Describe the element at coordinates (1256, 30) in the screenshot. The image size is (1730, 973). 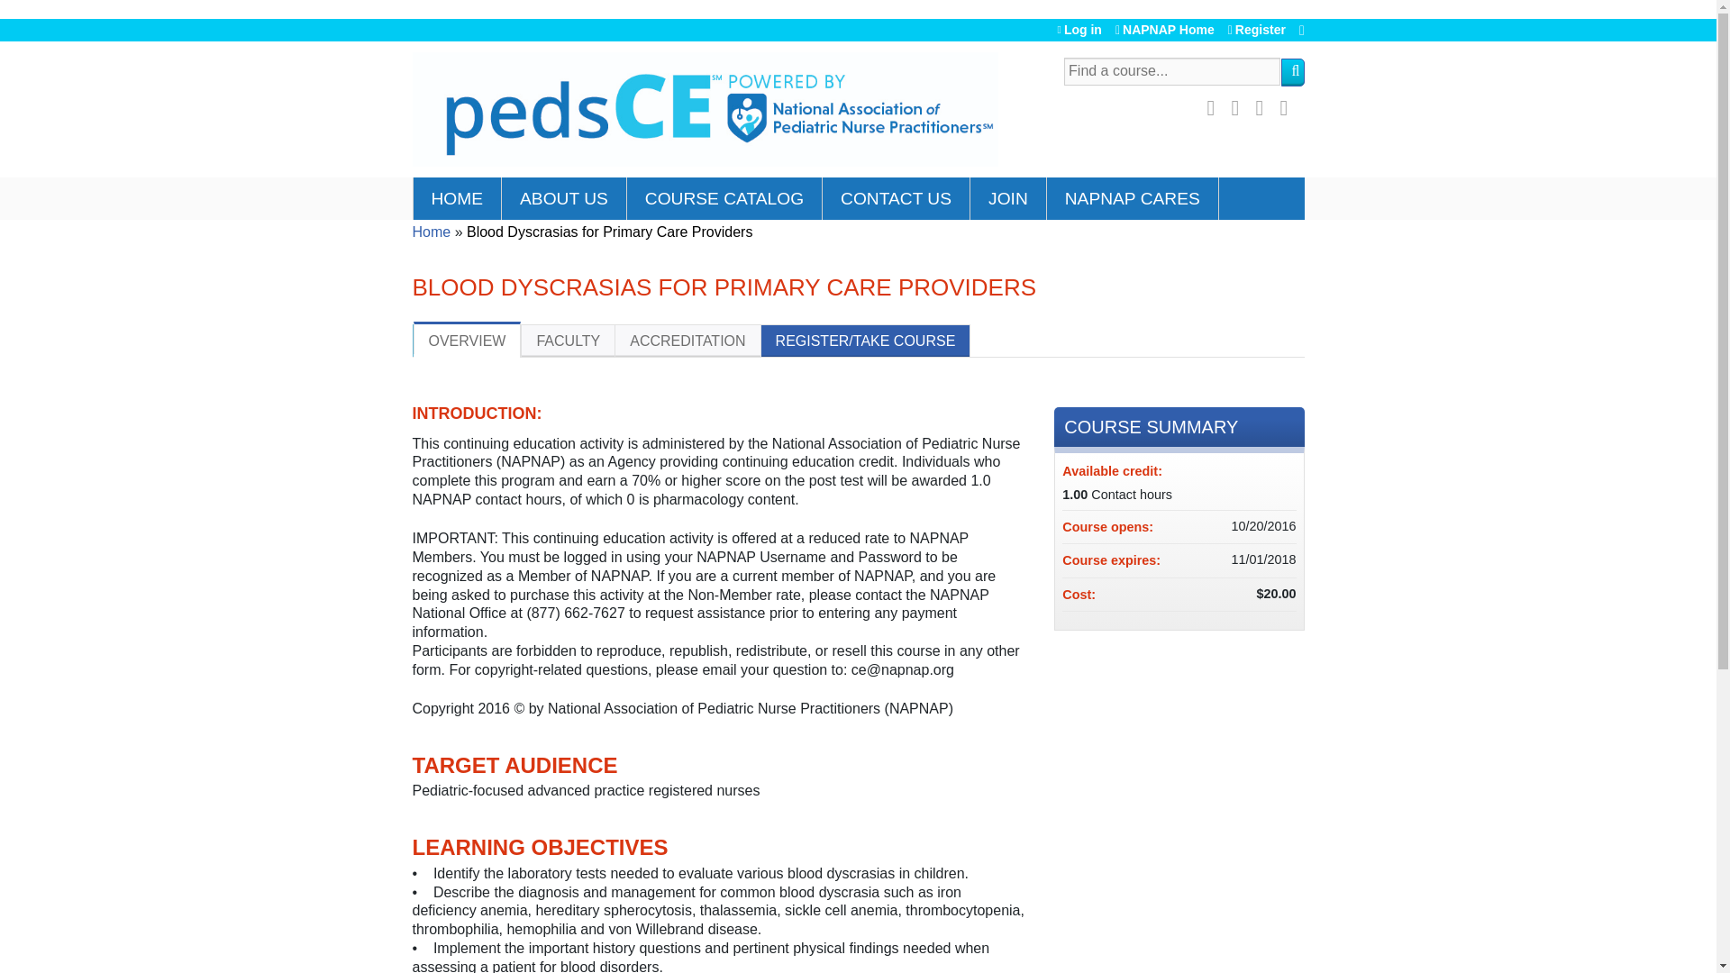
I see `Register` at that location.